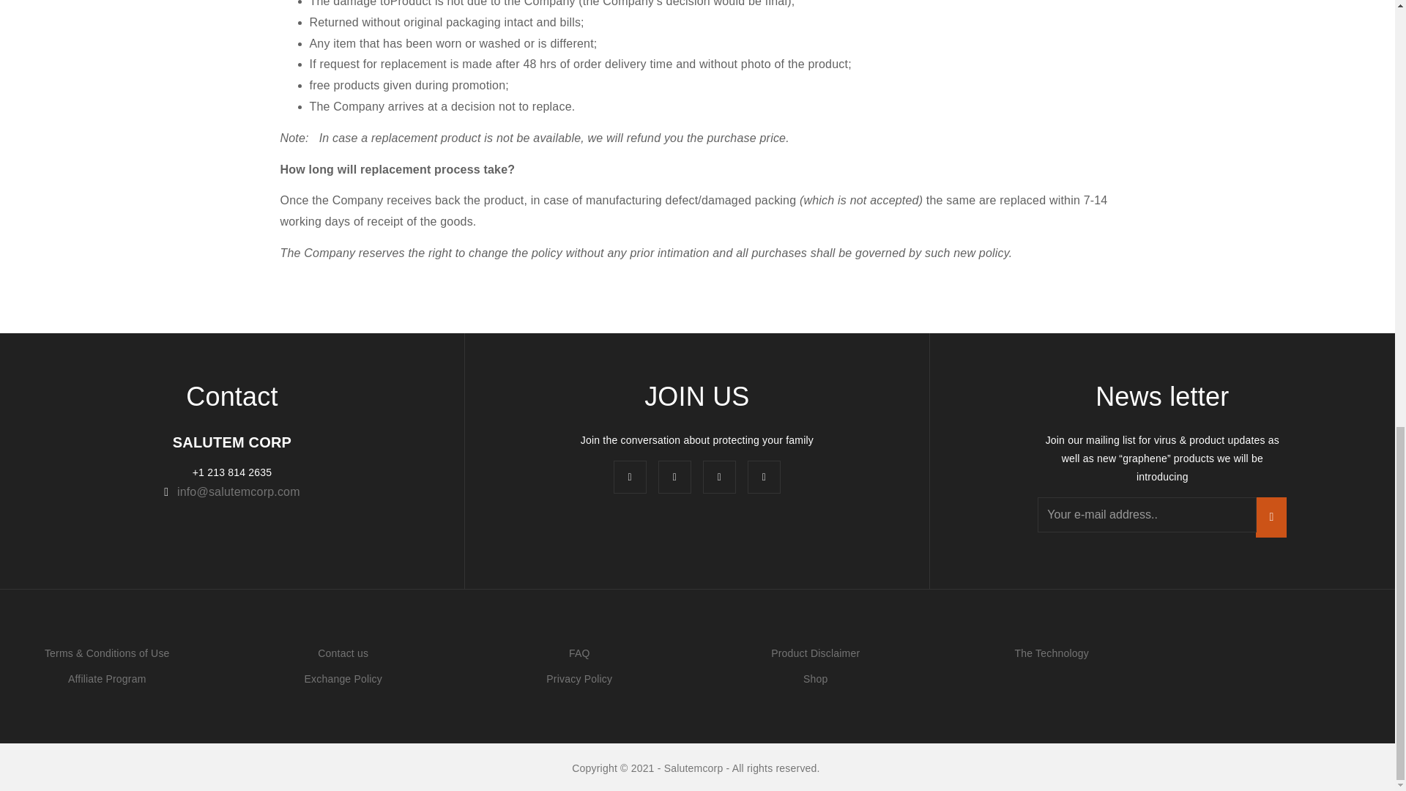  What do you see at coordinates (815, 679) in the screenshot?
I see `Shop` at bounding box center [815, 679].